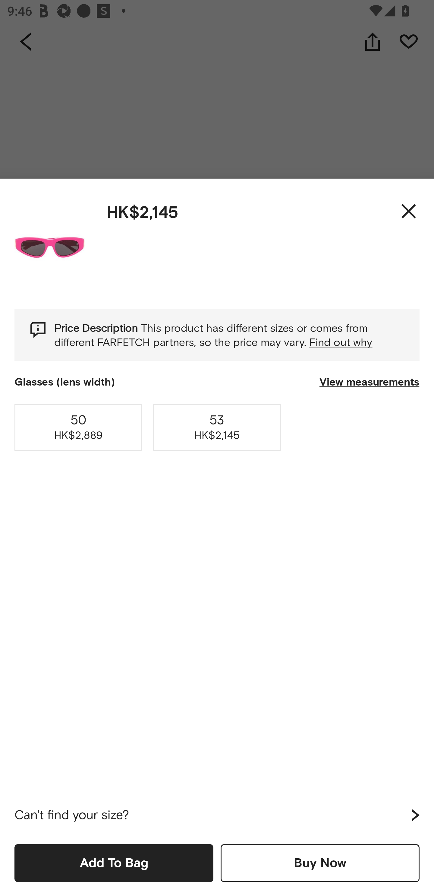 The width and height of the screenshot is (434, 893). I want to click on 50 HK$2,889, so click(78, 427).